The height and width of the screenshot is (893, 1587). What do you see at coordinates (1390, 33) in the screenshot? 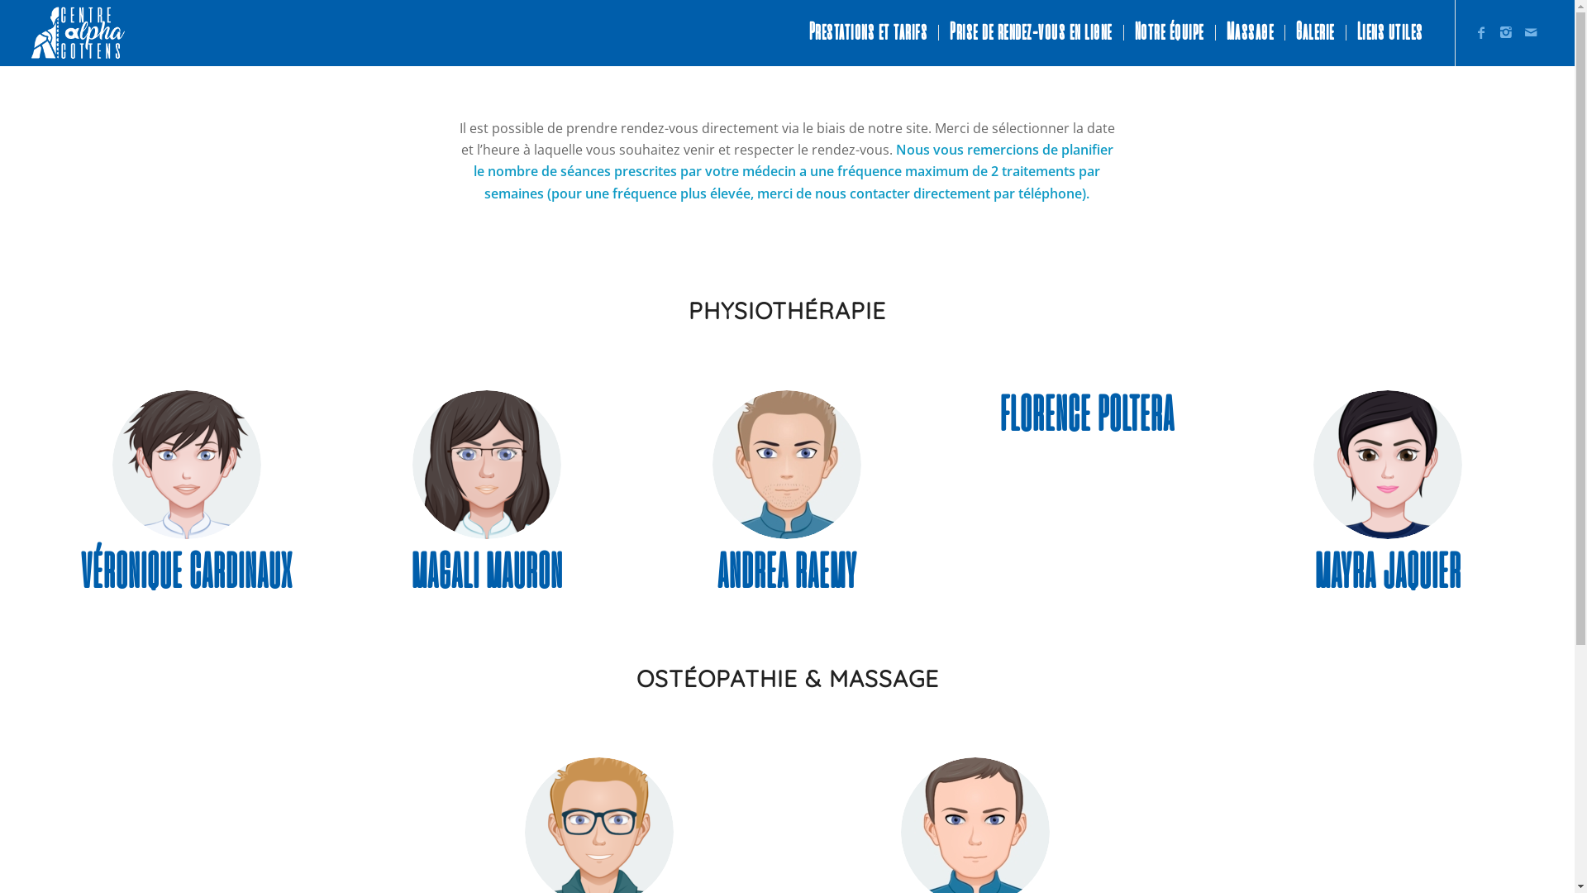
I see `Liens utiles` at bounding box center [1390, 33].